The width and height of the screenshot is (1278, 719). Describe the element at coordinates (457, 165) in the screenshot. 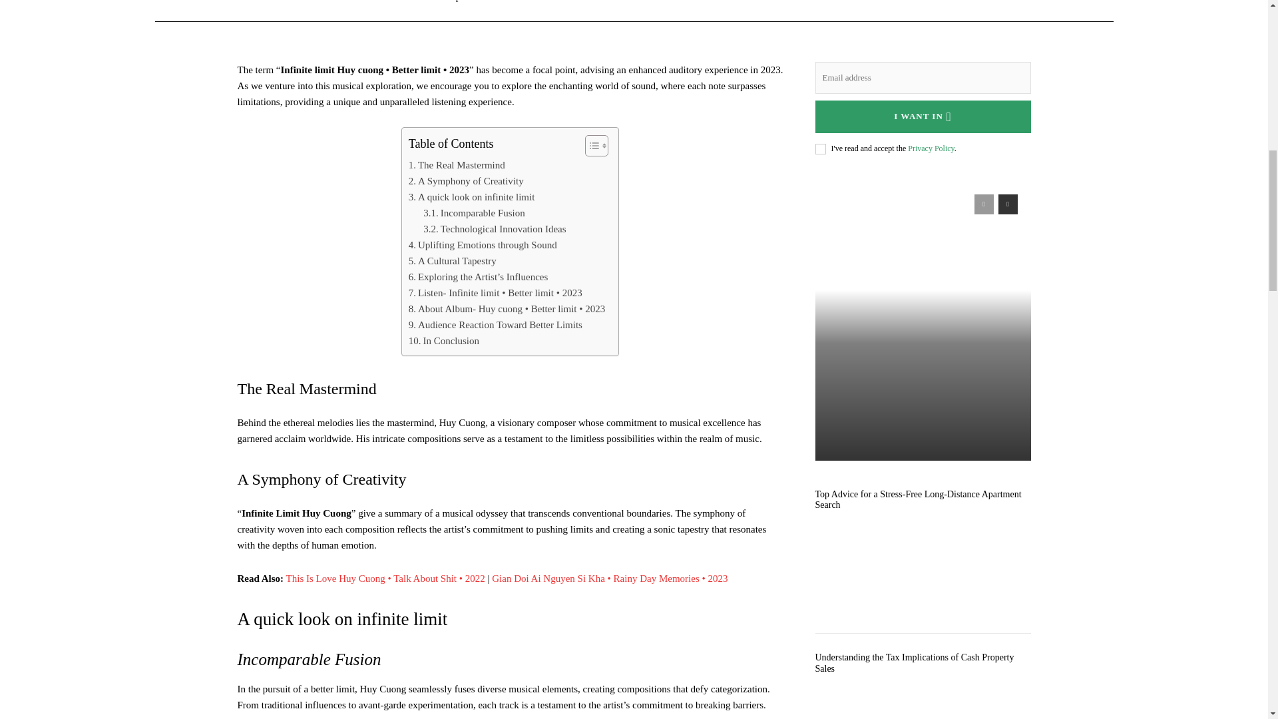

I see `The Real Mastermind` at that location.